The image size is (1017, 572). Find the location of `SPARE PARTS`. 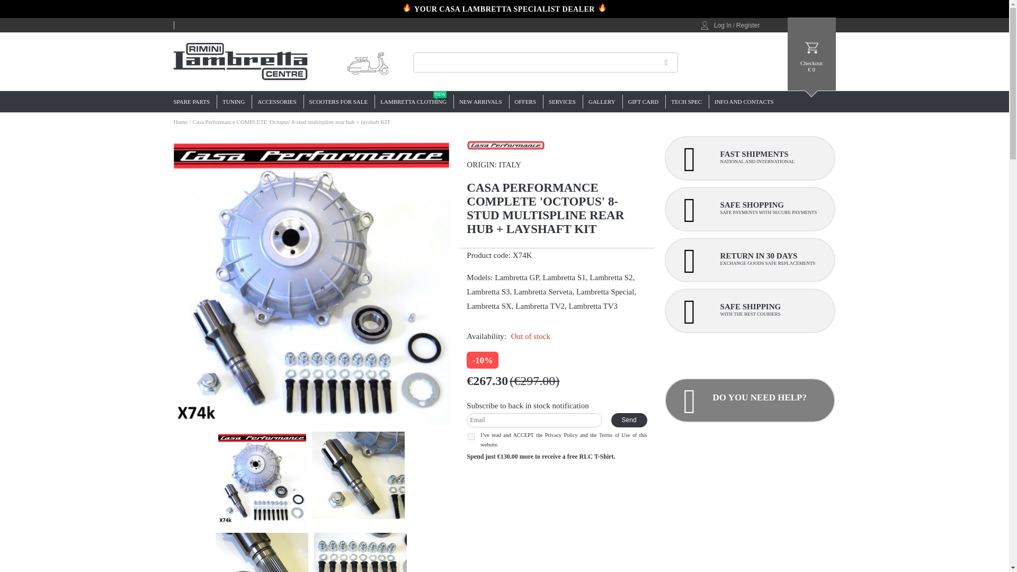

SPARE PARTS is located at coordinates (195, 102).